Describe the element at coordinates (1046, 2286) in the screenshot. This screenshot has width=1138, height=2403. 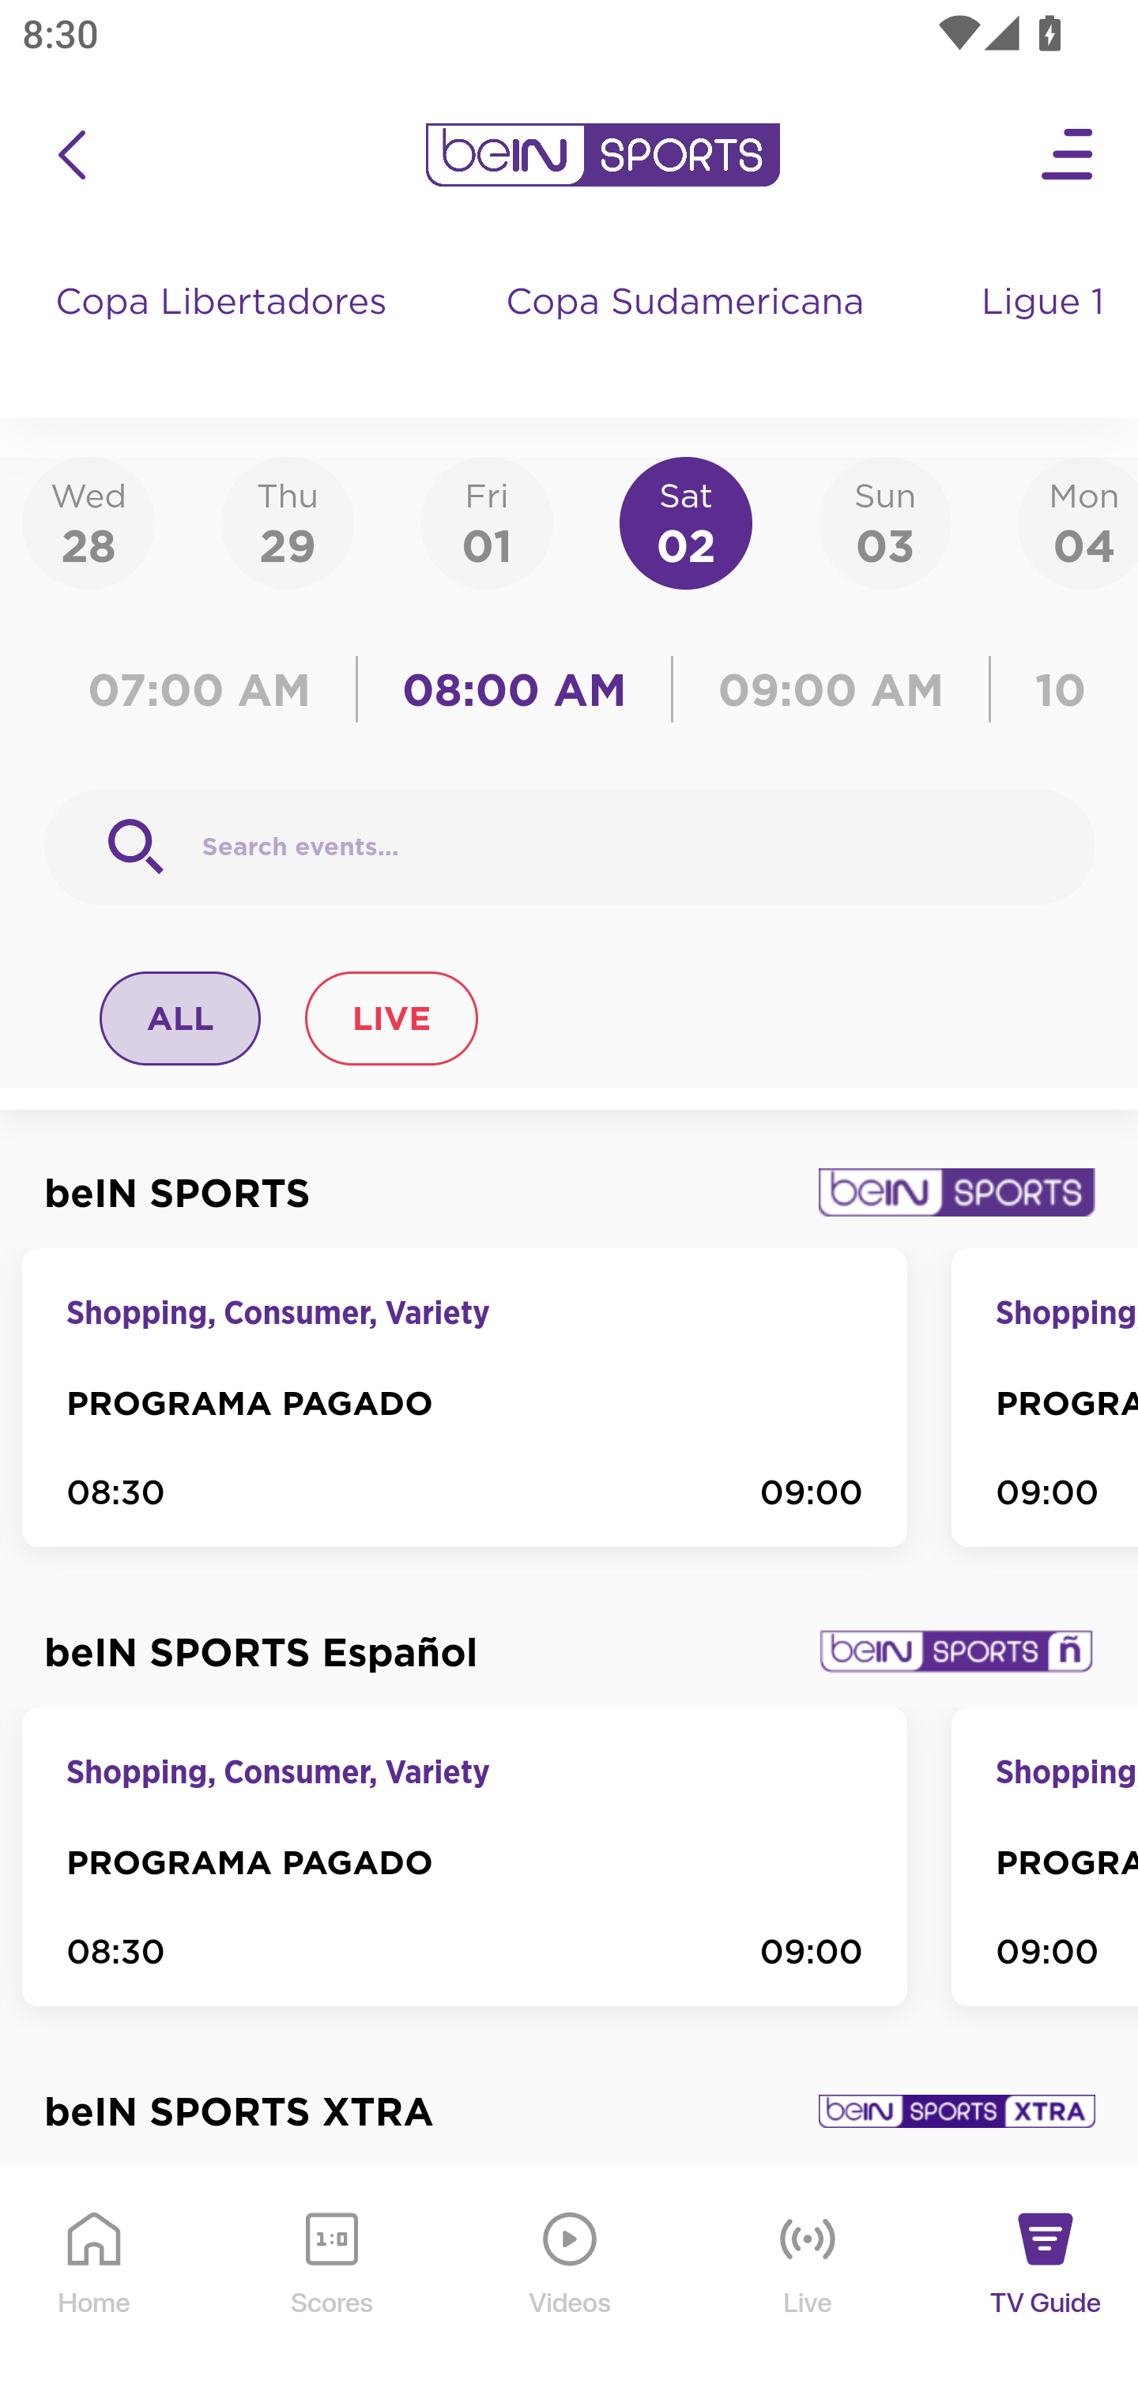
I see `TV Guide TV Guide Icon TV Guide` at that location.